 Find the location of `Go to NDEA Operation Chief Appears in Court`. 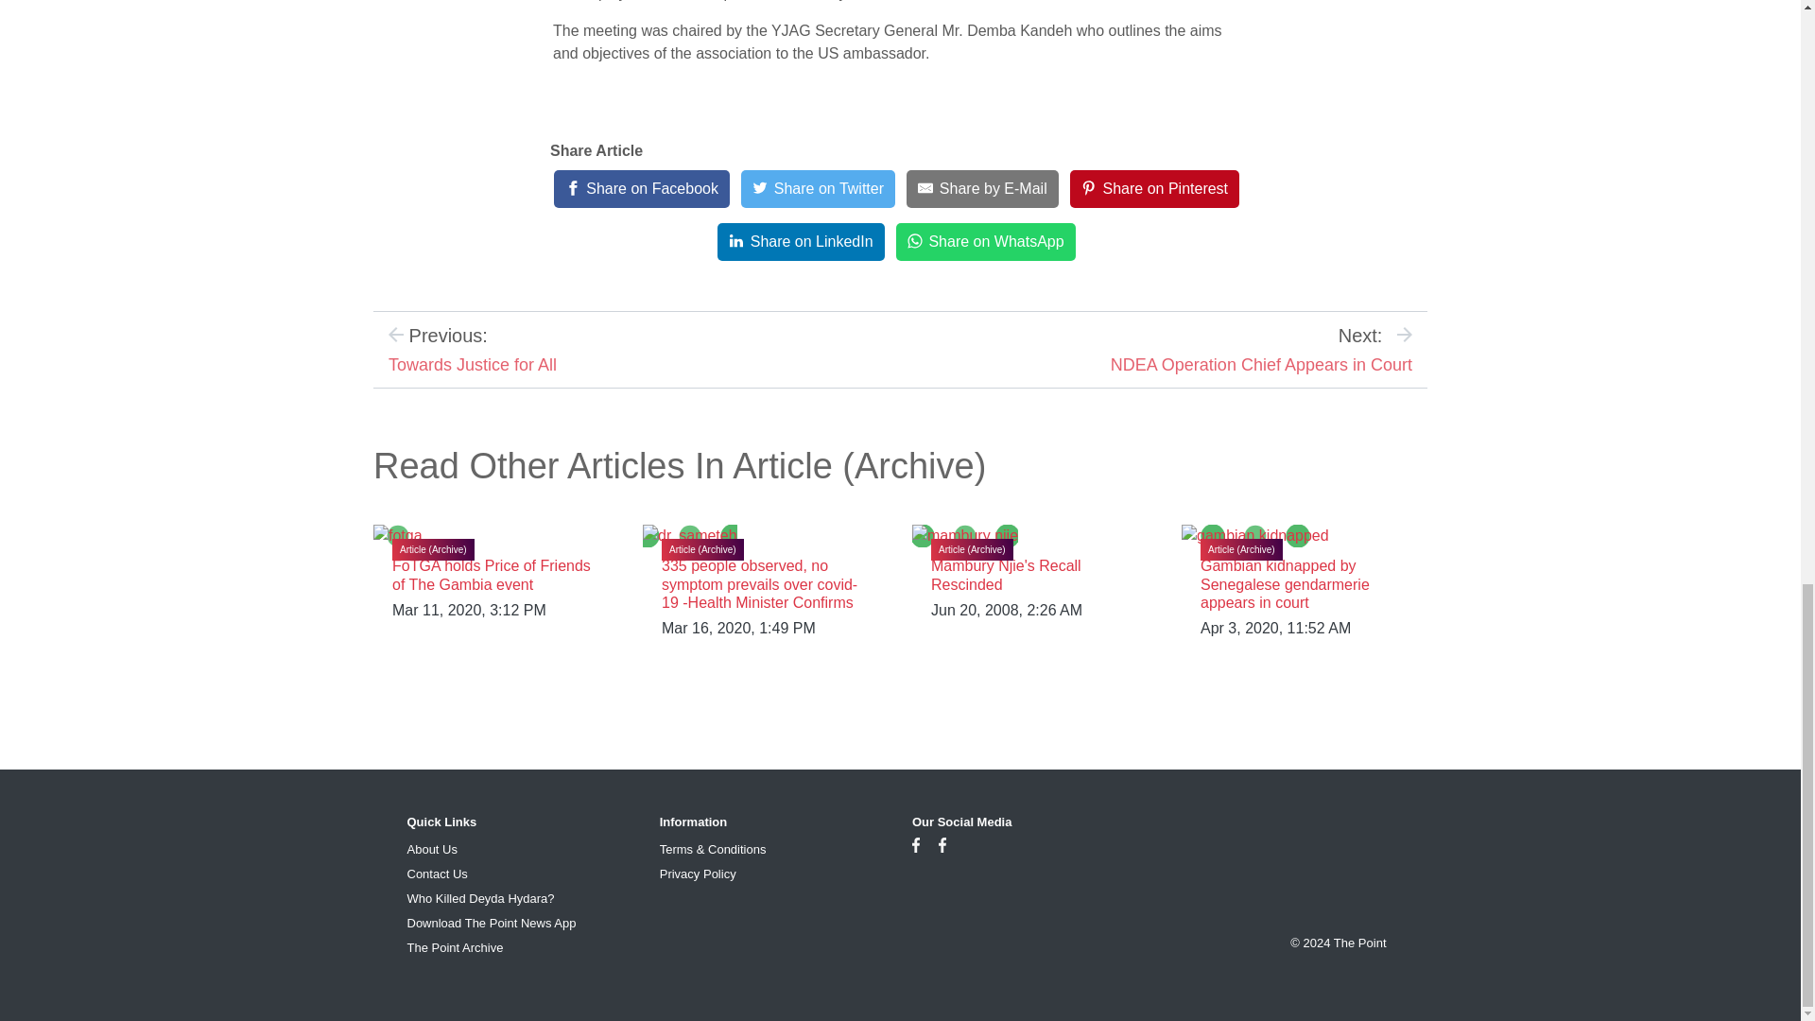

Go to NDEA Operation Chief Appears in Court is located at coordinates (1261, 365).